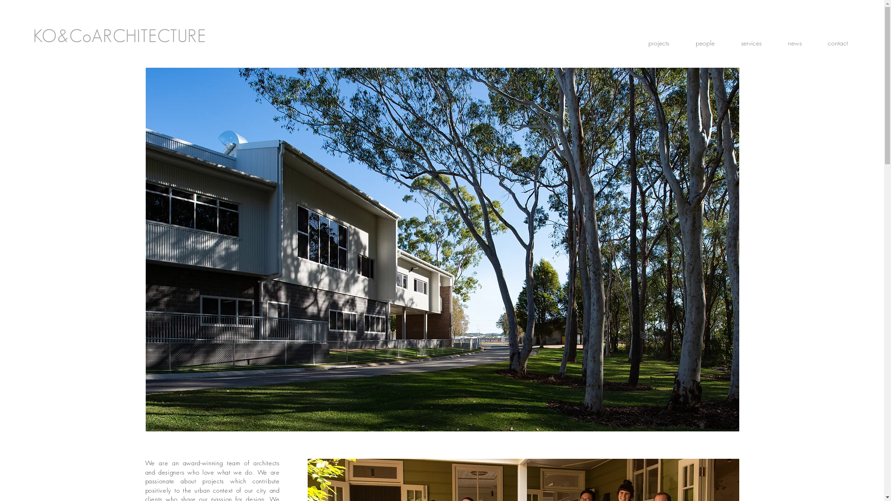  Describe the element at coordinates (751, 43) in the screenshot. I see `services` at that location.